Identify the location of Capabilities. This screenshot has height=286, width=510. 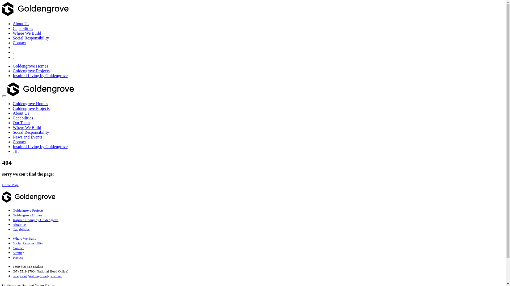
(21, 229).